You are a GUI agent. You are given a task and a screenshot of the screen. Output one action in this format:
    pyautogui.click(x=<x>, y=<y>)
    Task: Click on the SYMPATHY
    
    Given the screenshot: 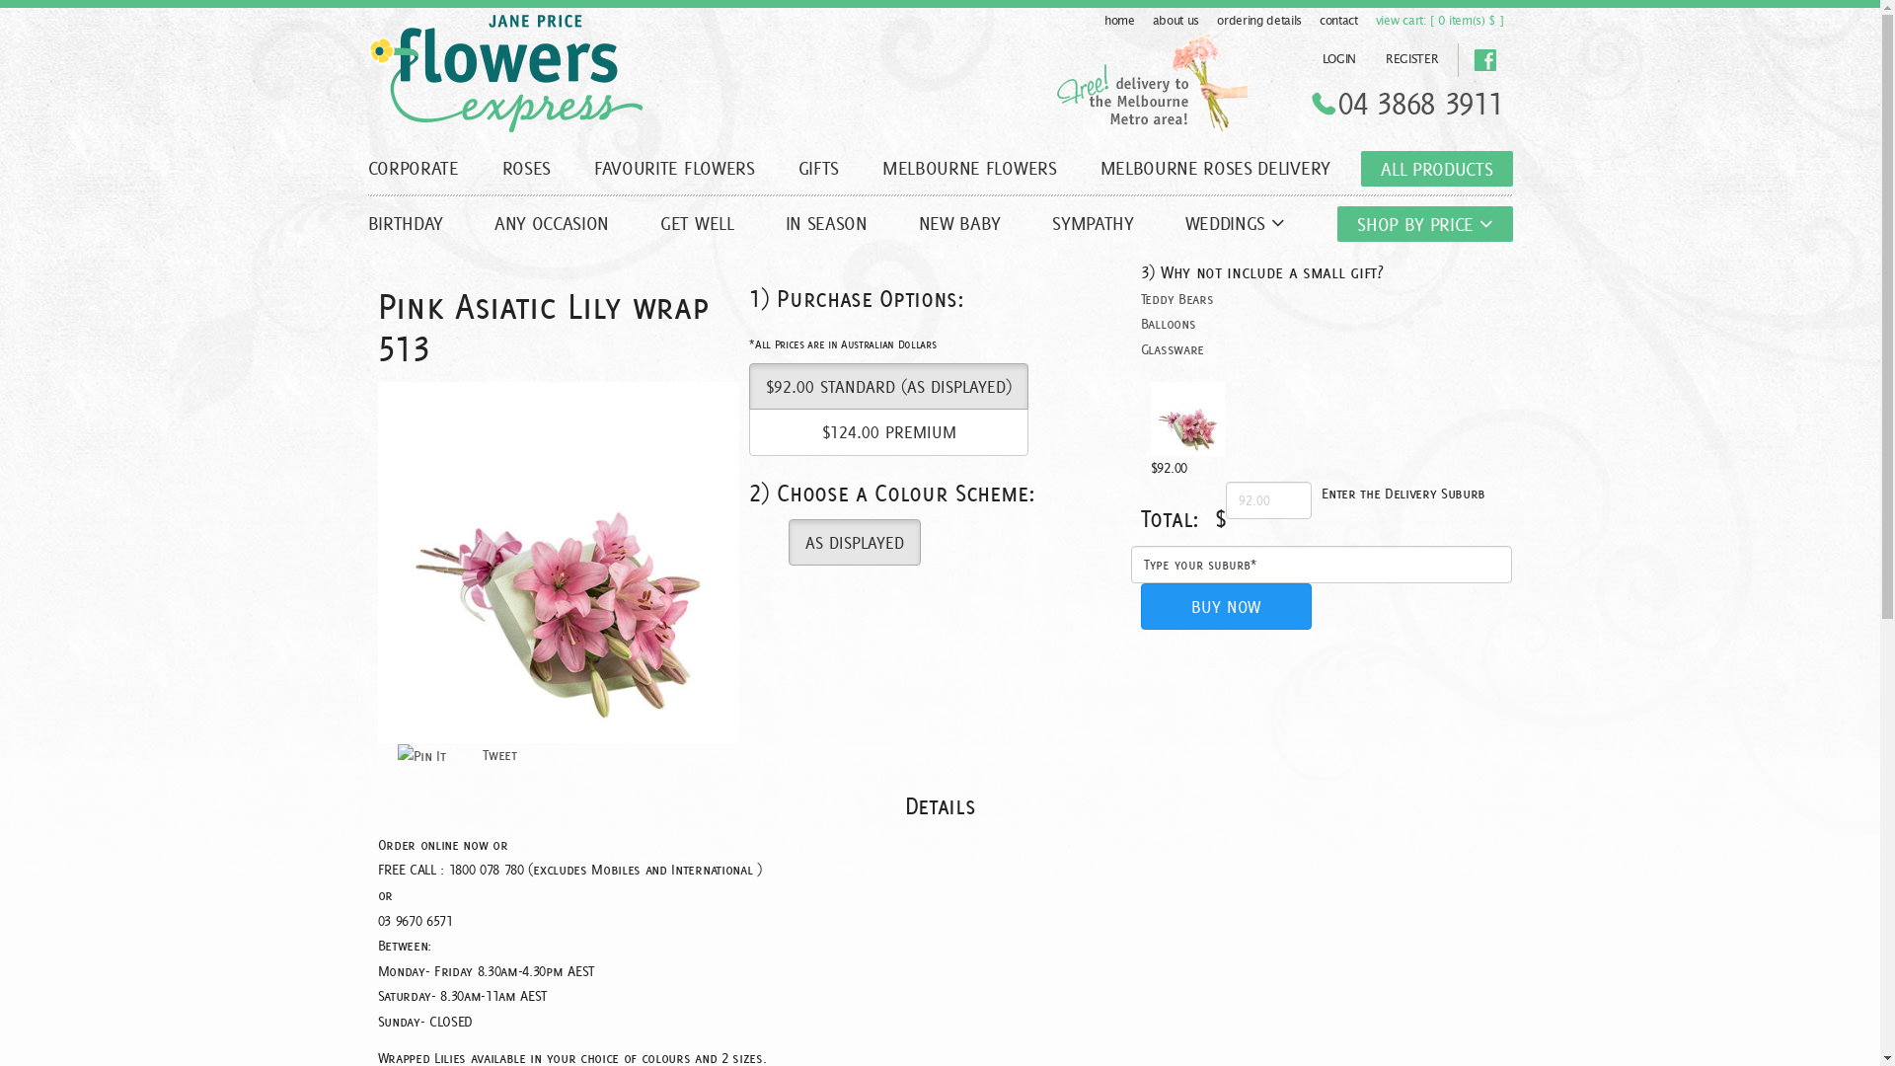 What is the action you would take?
    pyautogui.click(x=1093, y=223)
    